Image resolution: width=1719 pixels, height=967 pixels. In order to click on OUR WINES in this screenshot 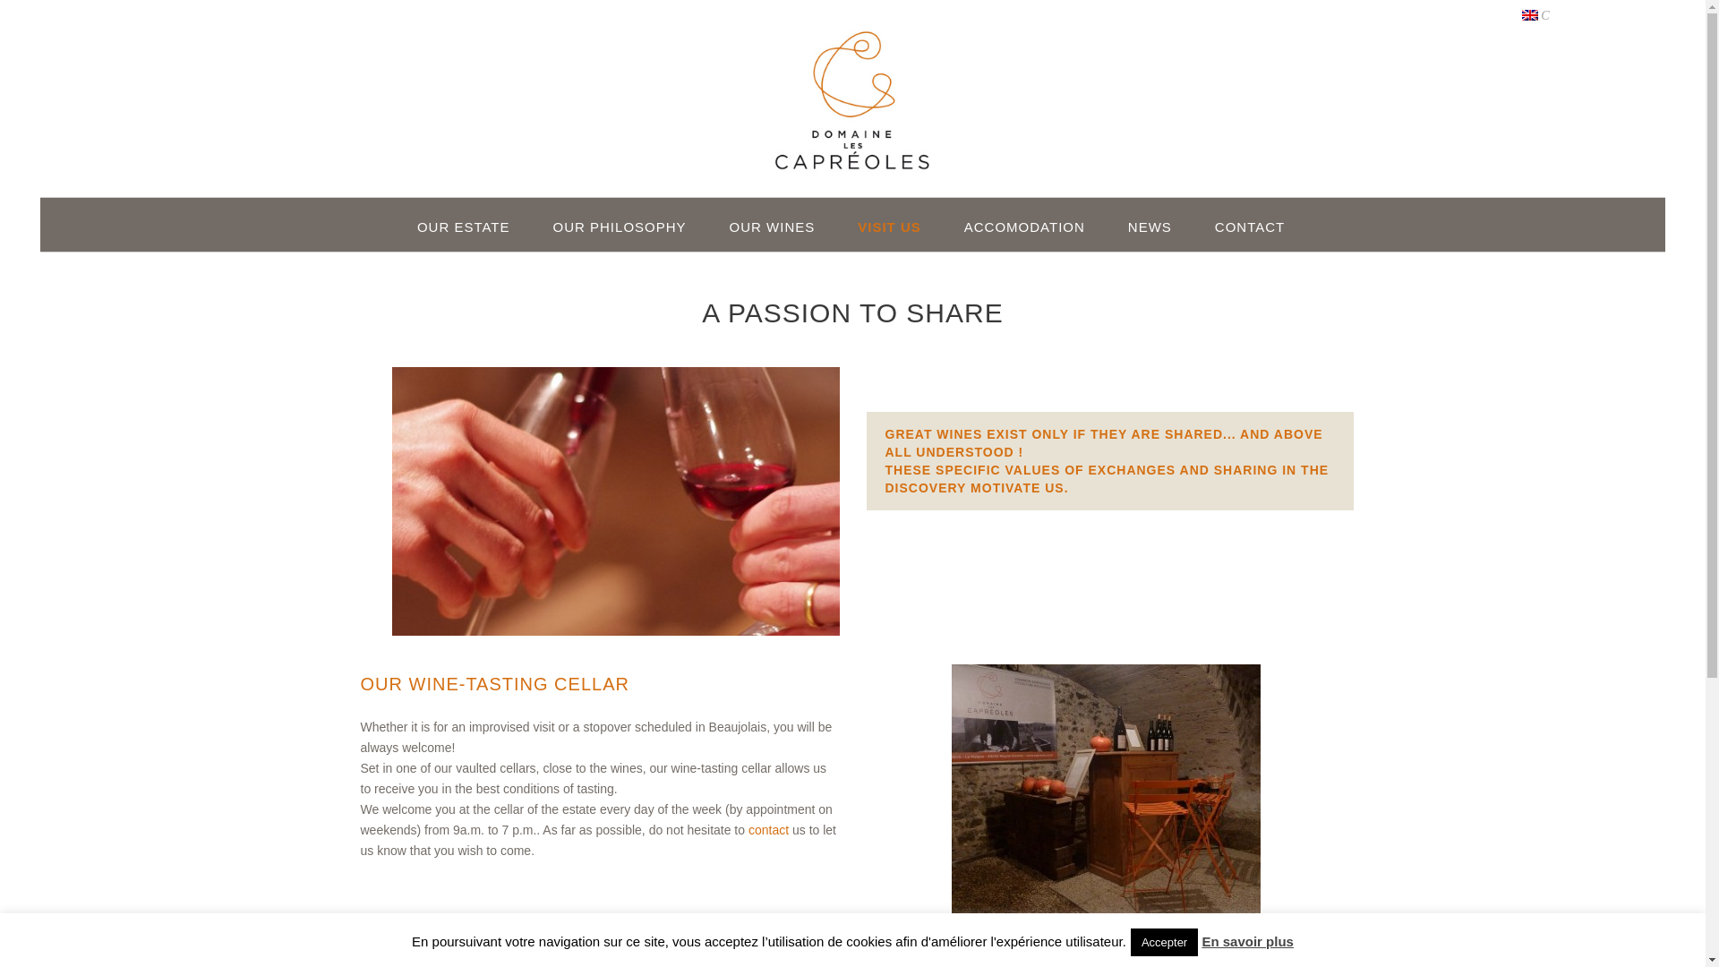, I will do `click(773, 227)`.